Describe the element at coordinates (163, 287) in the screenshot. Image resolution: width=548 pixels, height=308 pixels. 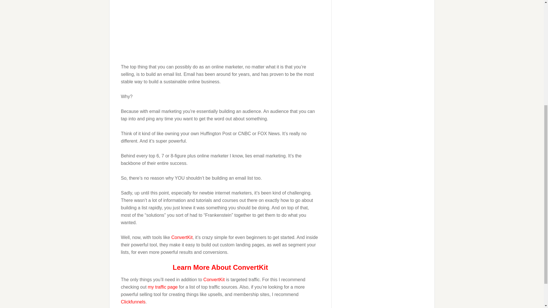
I see `my traffic page` at that location.